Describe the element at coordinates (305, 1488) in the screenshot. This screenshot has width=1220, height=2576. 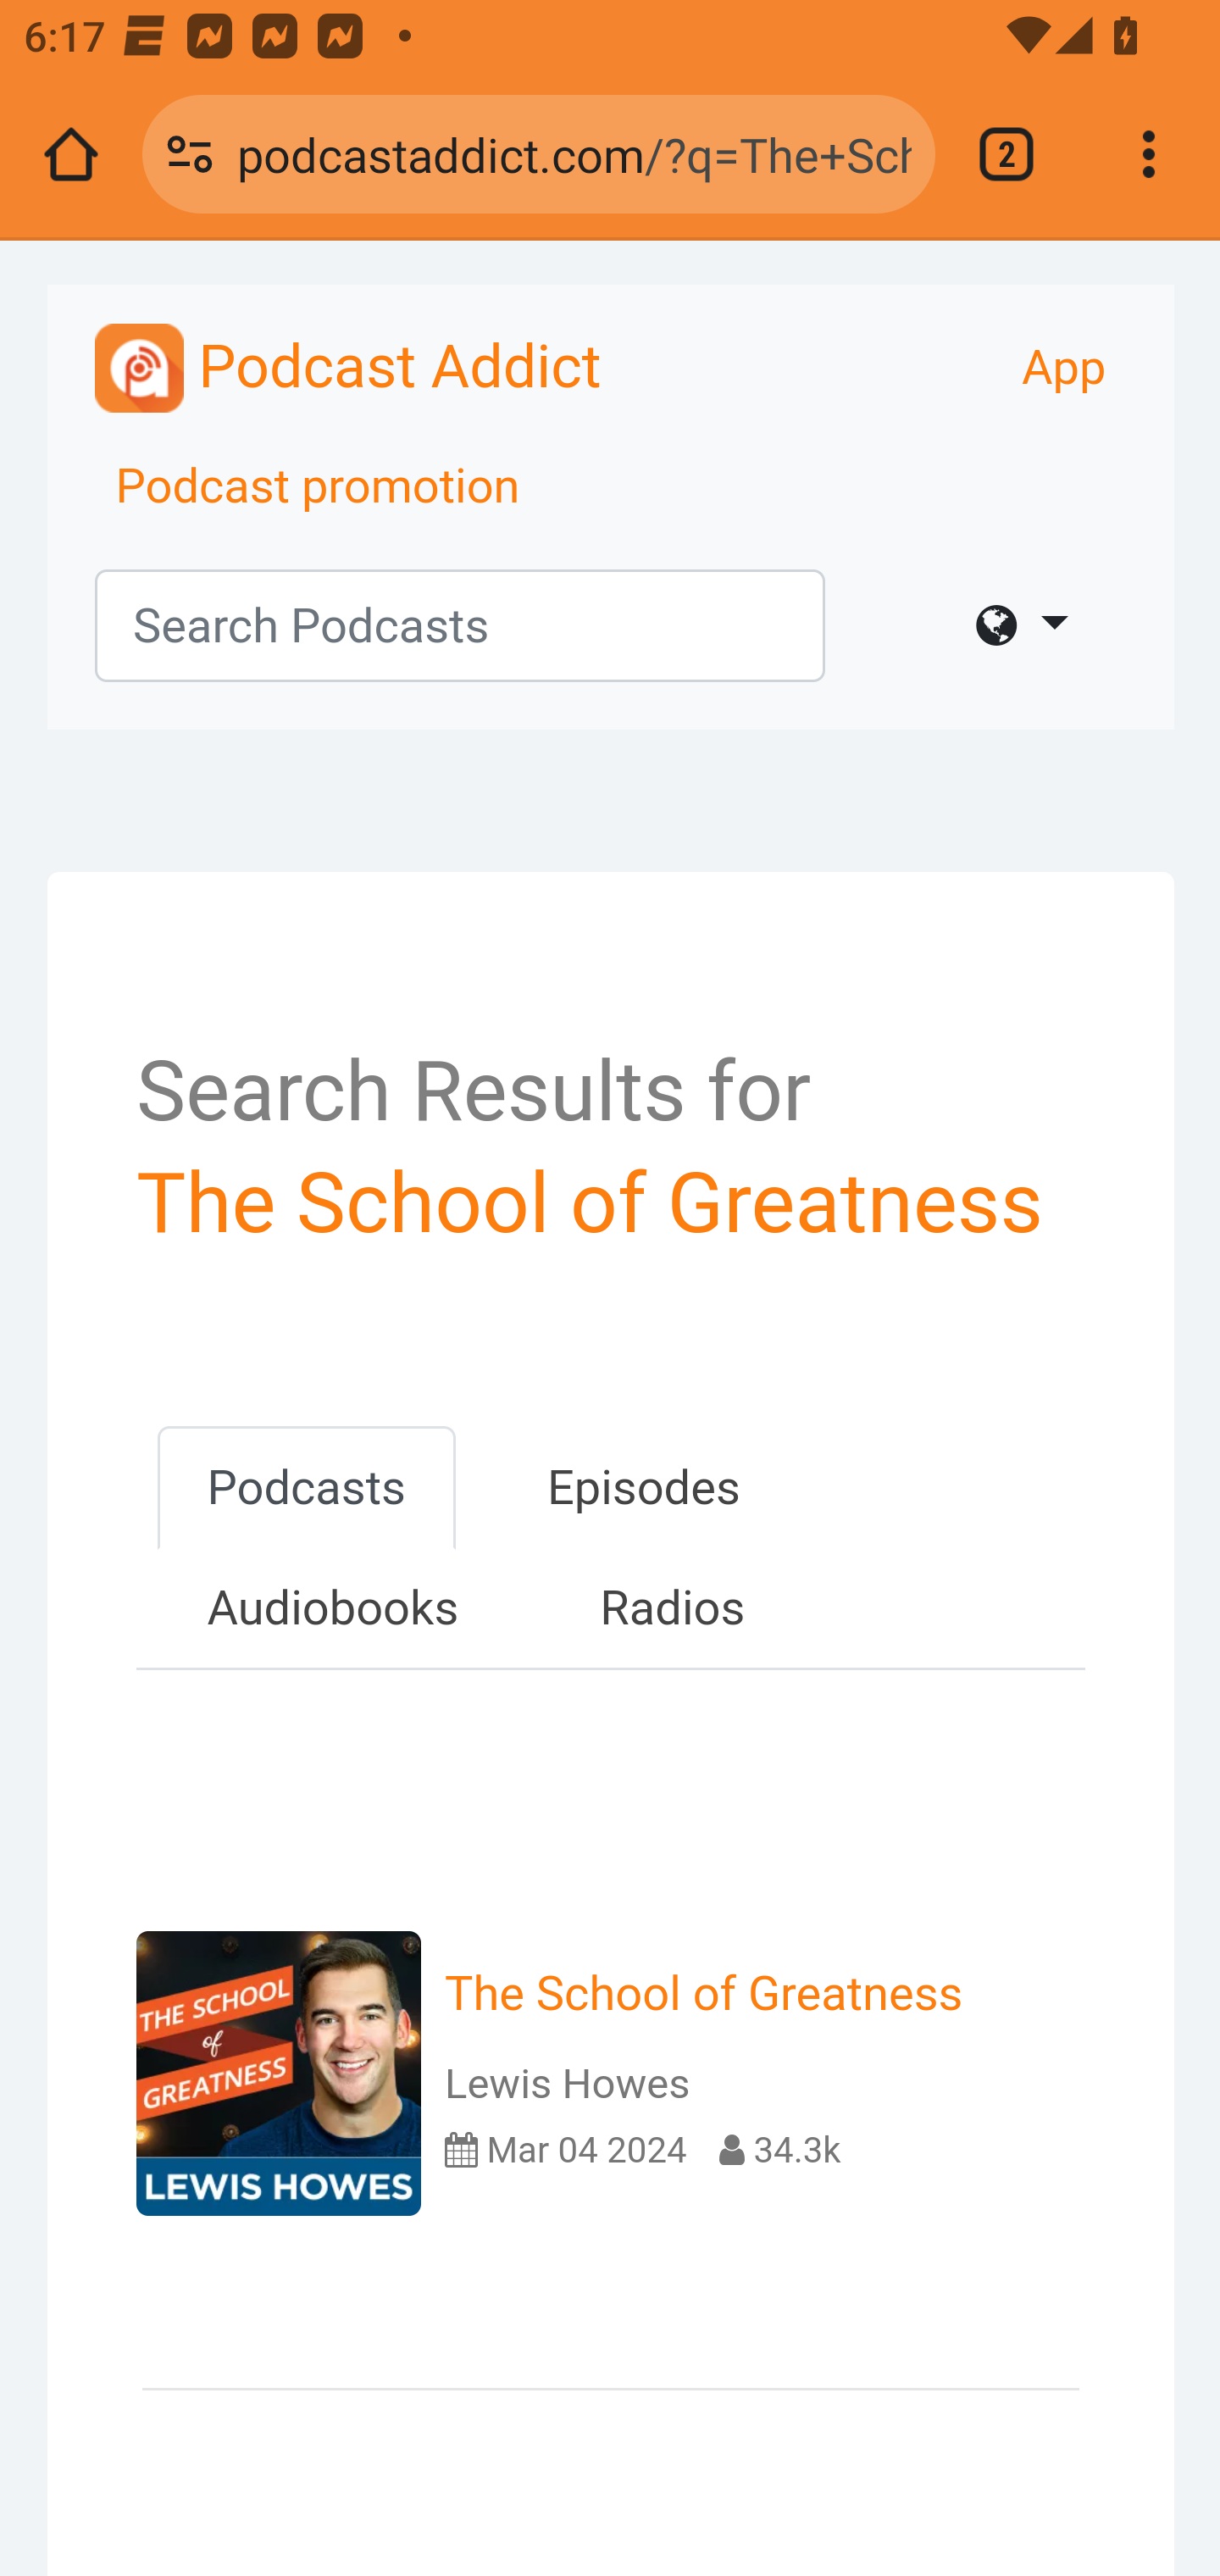
I see `Podcasts` at that location.